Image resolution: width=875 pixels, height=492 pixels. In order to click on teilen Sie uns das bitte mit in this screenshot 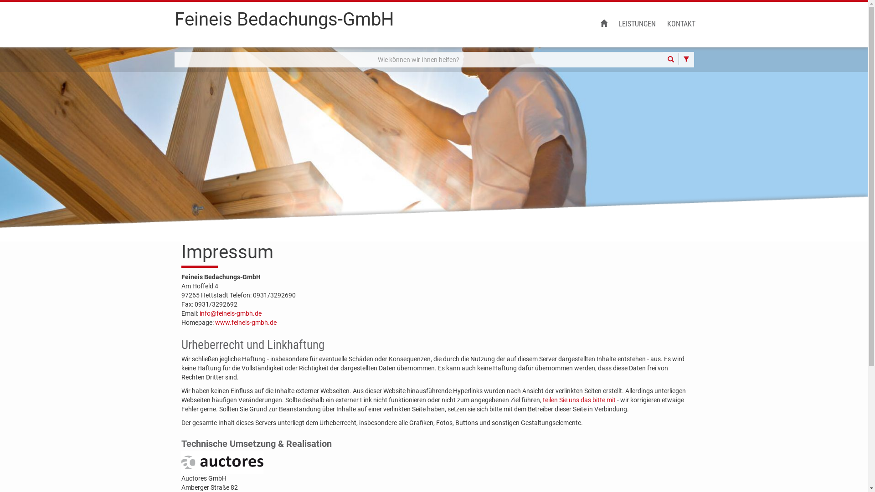, I will do `click(579, 400)`.